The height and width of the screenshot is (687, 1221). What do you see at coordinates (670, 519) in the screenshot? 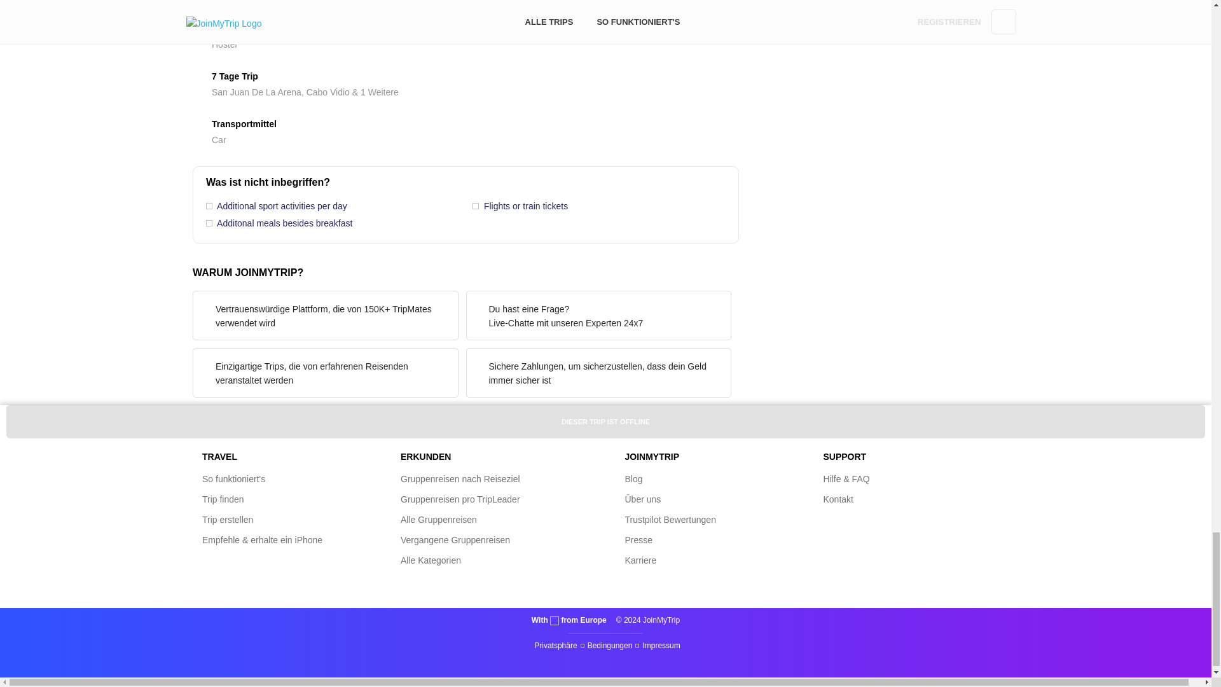
I see `Trustpilot Bewertungen` at bounding box center [670, 519].